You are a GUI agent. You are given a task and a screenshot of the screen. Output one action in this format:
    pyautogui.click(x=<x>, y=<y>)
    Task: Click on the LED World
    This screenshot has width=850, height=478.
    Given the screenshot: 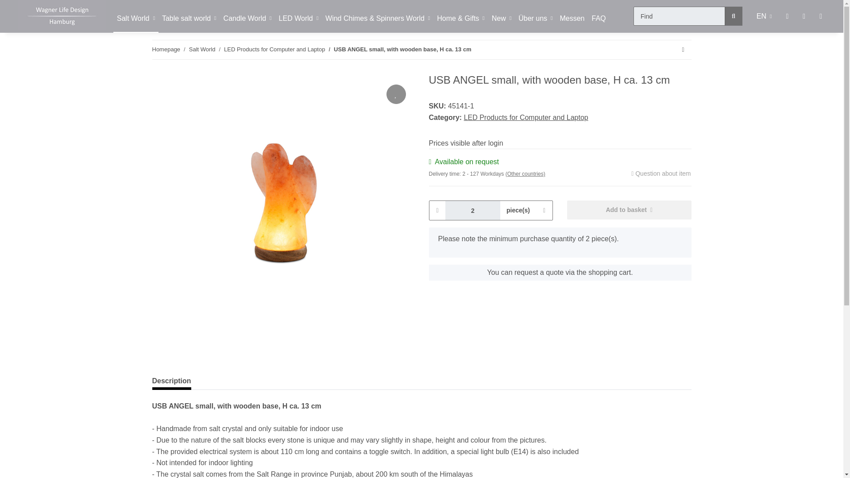 What is the action you would take?
    pyautogui.click(x=298, y=19)
    